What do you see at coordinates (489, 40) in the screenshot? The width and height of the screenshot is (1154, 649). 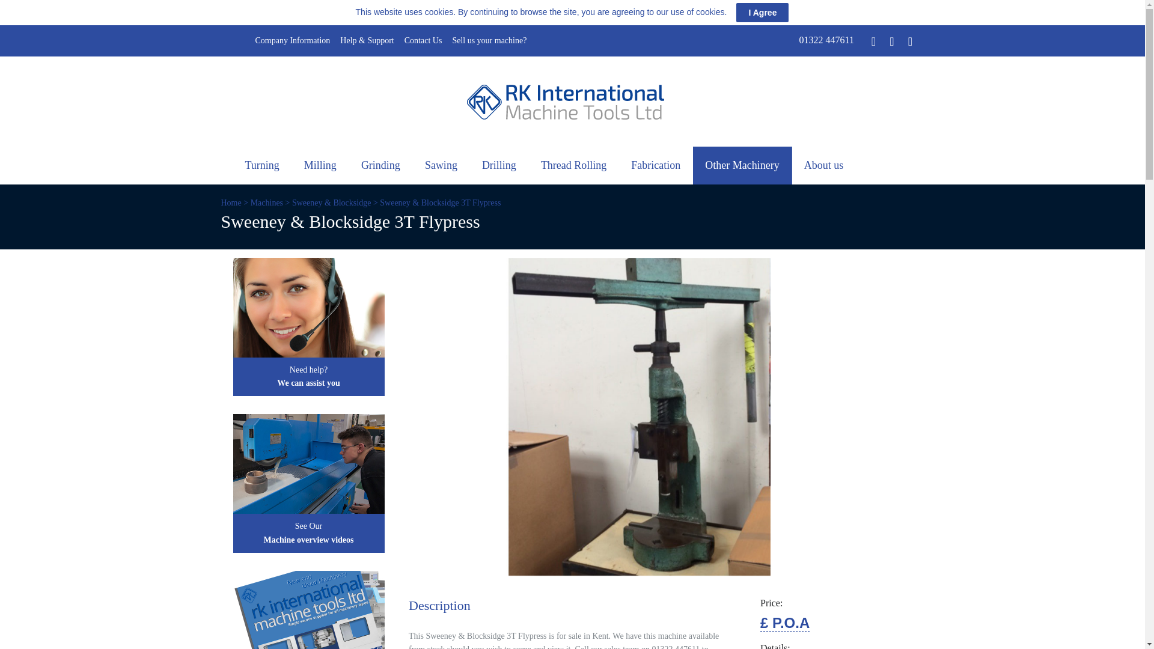 I see `Sell us your machine?` at bounding box center [489, 40].